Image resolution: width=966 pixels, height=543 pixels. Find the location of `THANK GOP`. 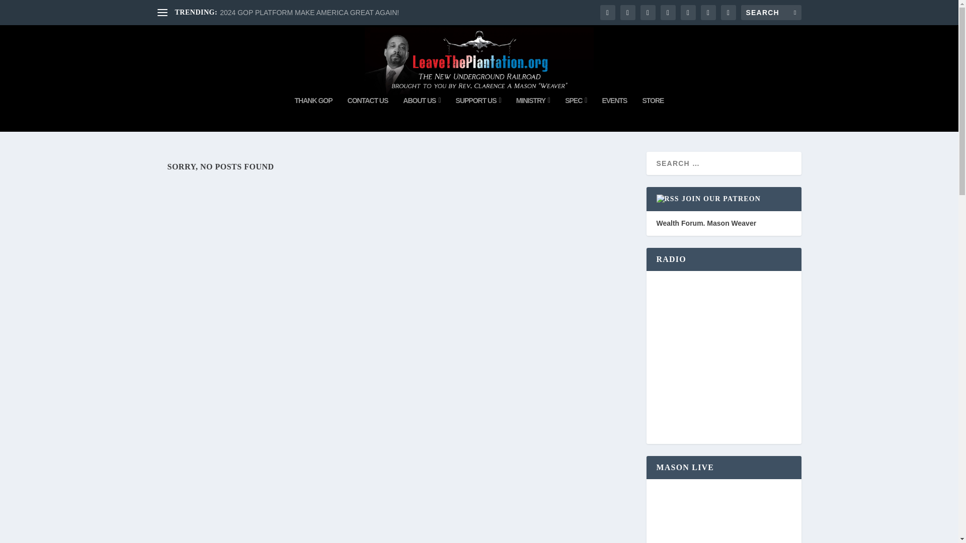

THANK GOP is located at coordinates (313, 114).